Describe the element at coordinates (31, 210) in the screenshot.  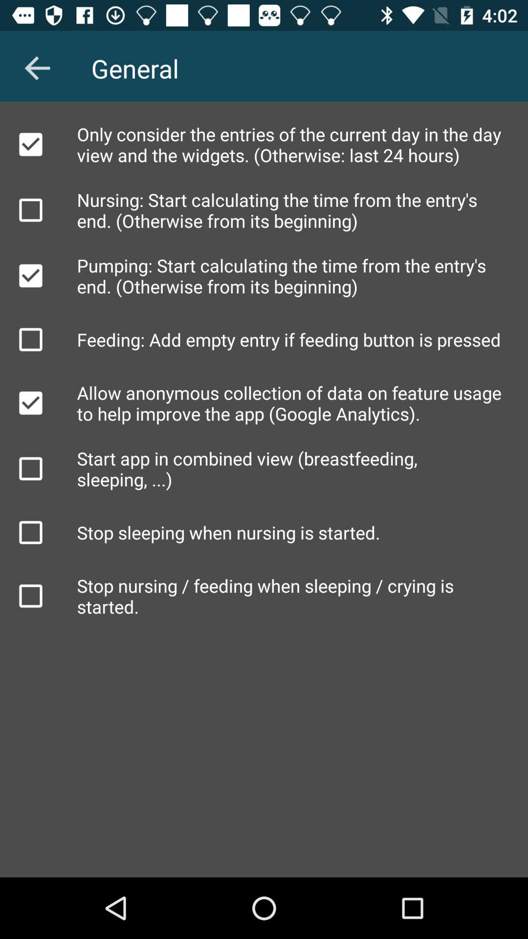
I see `switch nursing option` at that location.